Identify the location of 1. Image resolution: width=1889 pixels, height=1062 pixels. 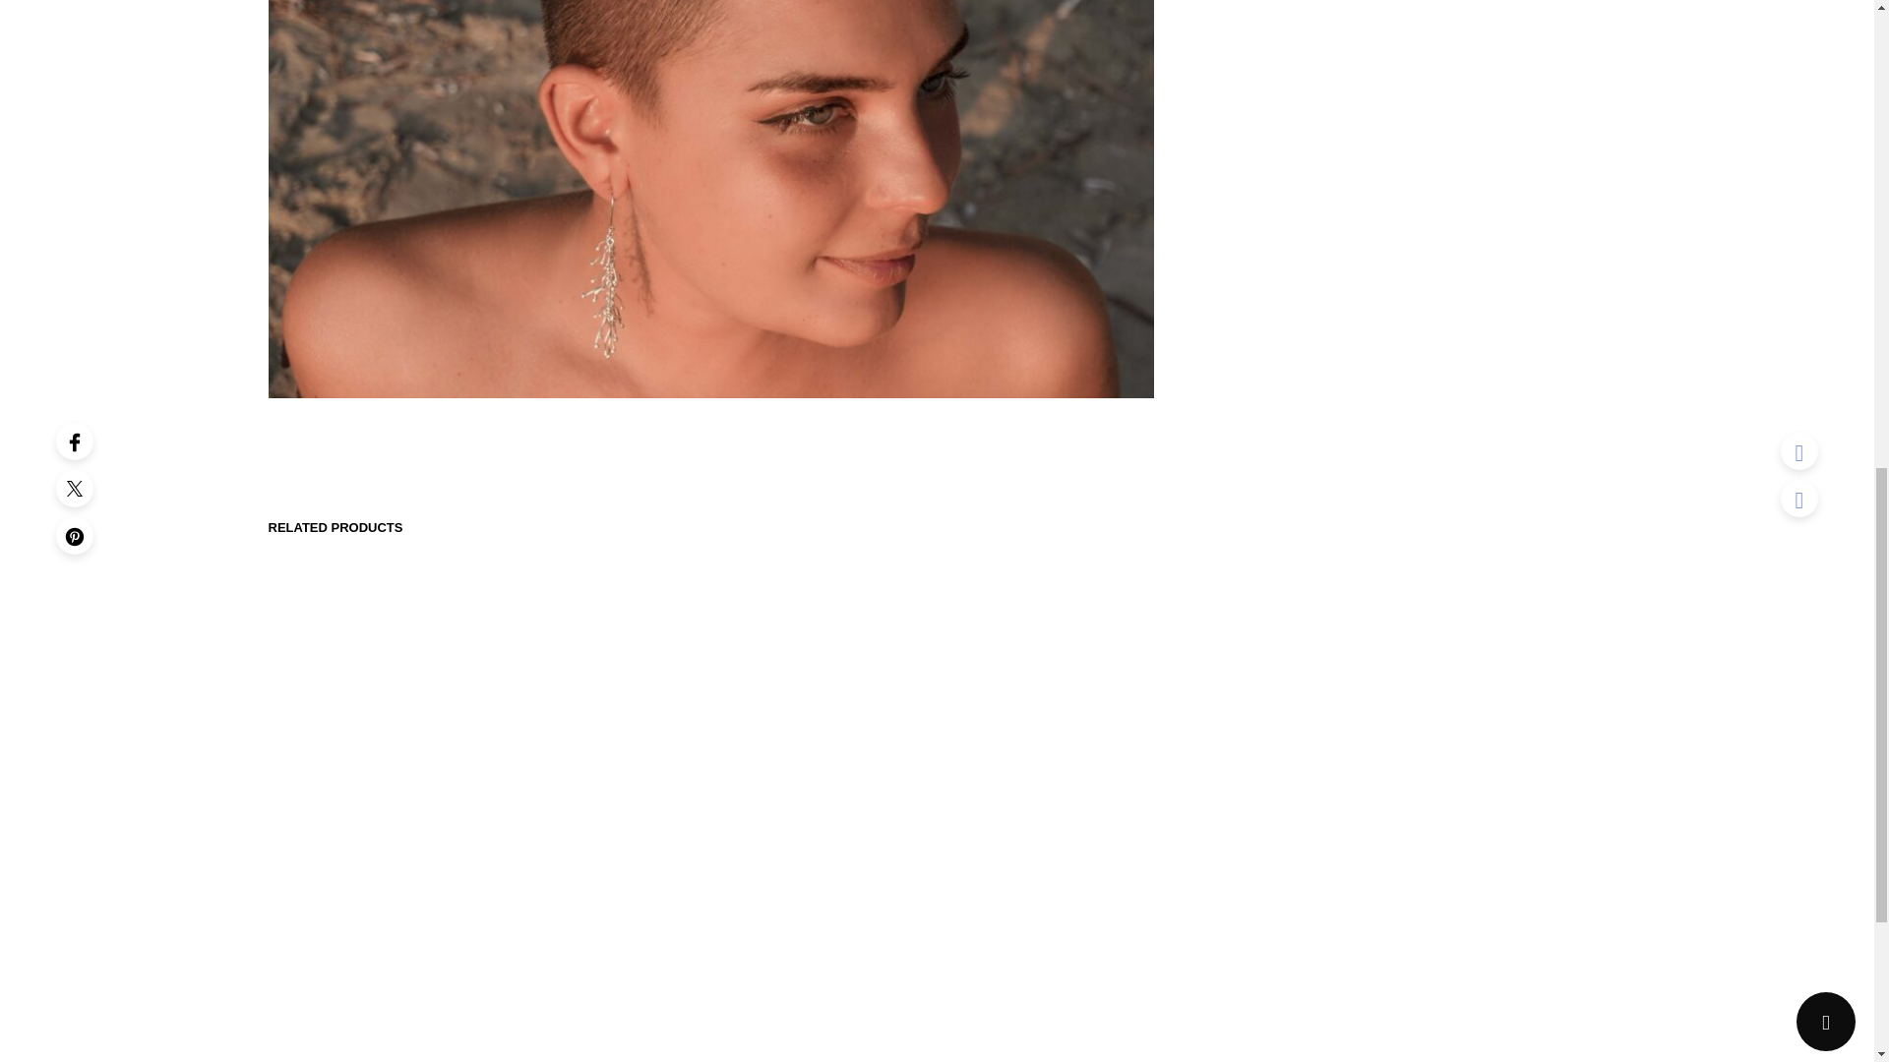
(1311, 883).